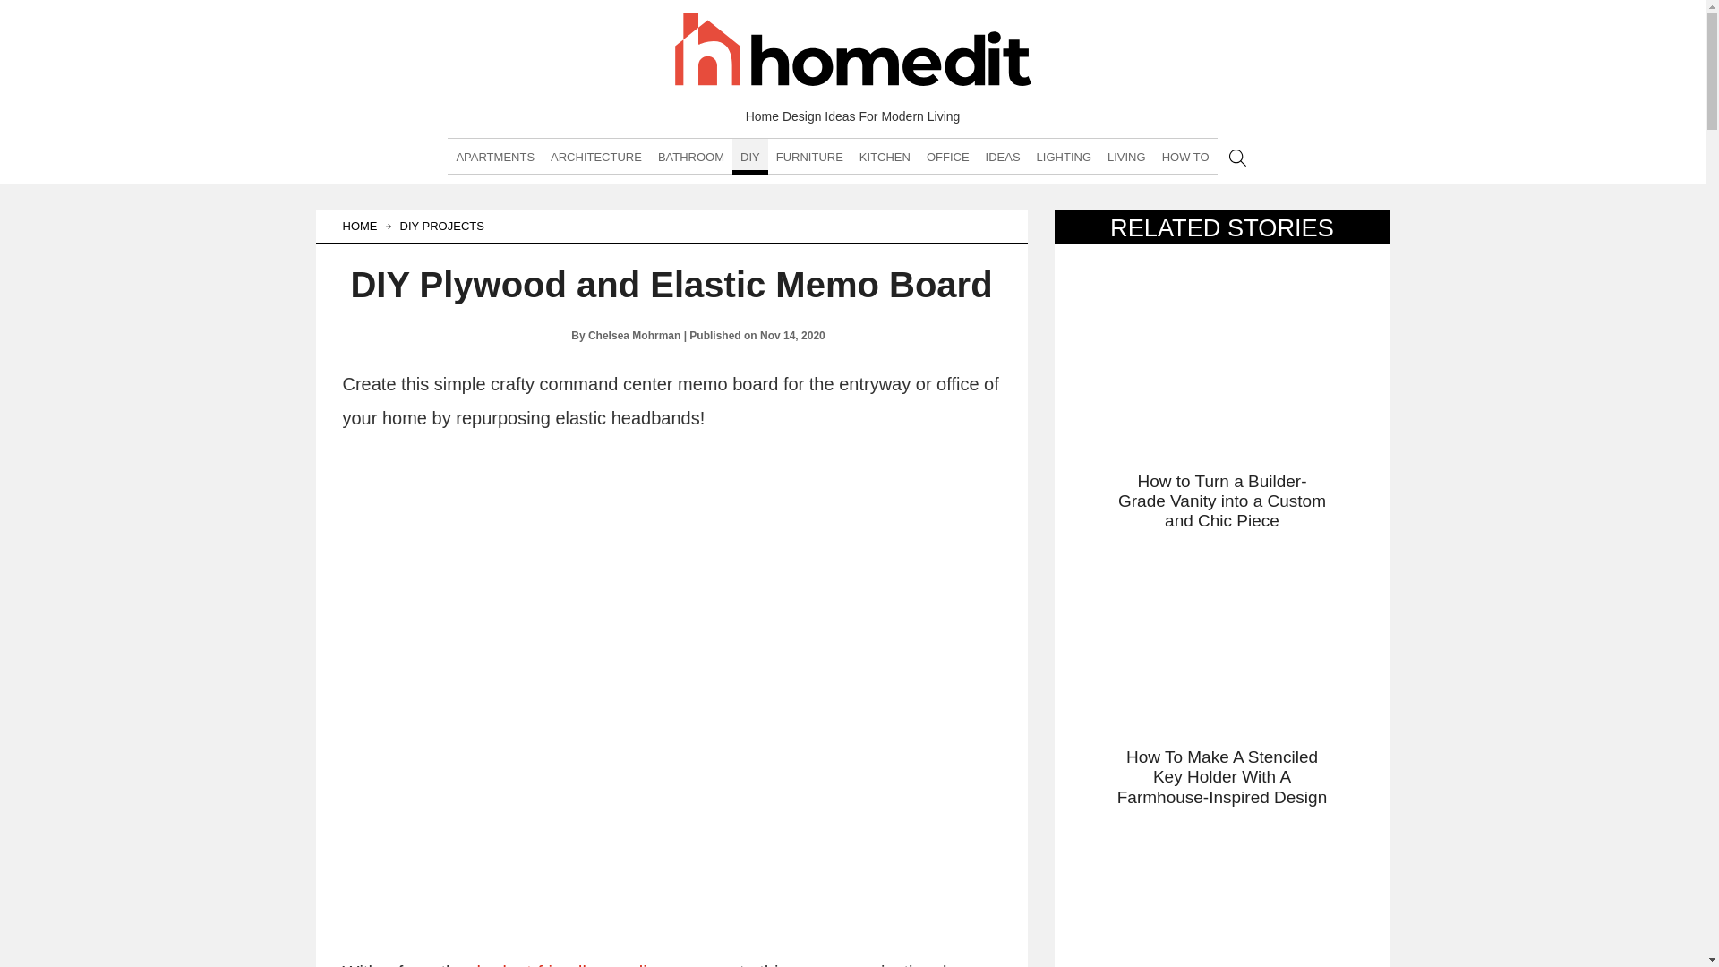 This screenshot has width=1719, height=967. I want to click on Chelsea Mohrman, so click(535, 336).